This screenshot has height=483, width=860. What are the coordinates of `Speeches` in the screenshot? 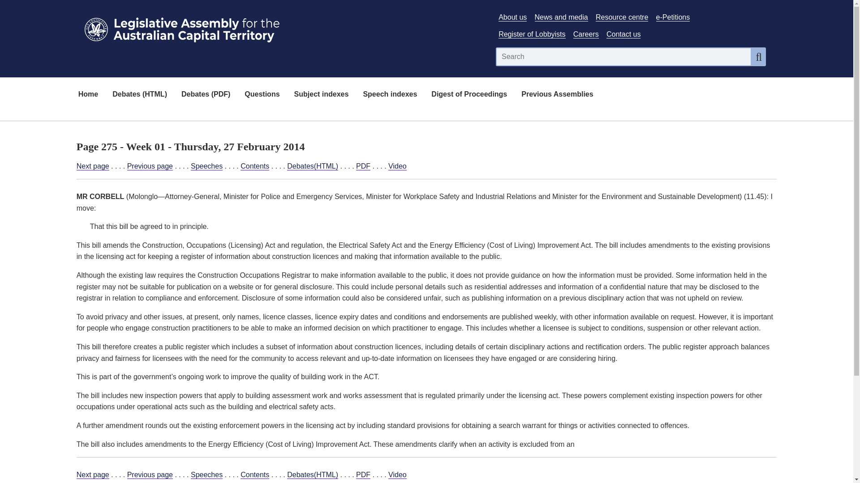 It's located at (207, 475).